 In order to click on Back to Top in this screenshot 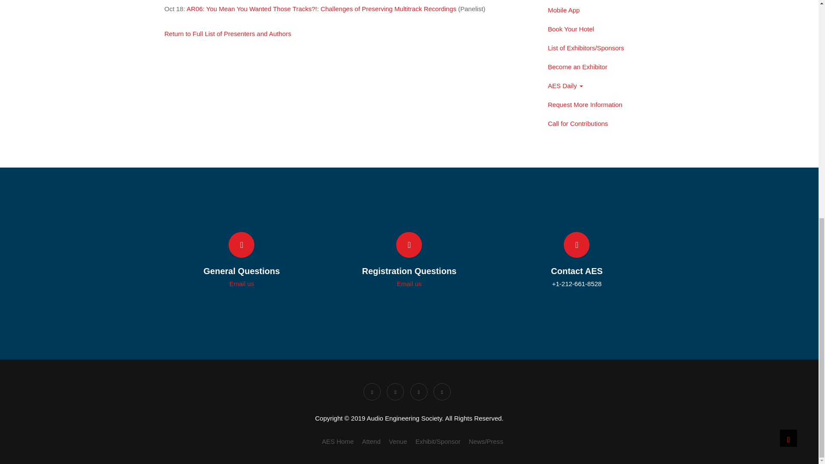, I will do `click(788, 27)`.